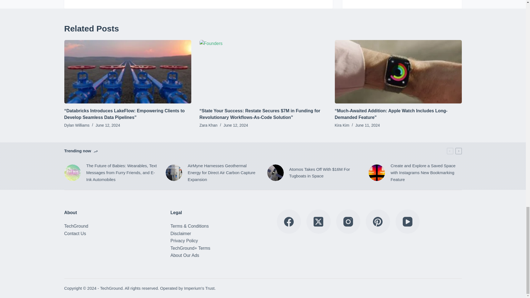  What do you see at coordinates (77, 125) in the screenshot?
I see `Posts by Dylan Williams` at bounding box center [77, 125].